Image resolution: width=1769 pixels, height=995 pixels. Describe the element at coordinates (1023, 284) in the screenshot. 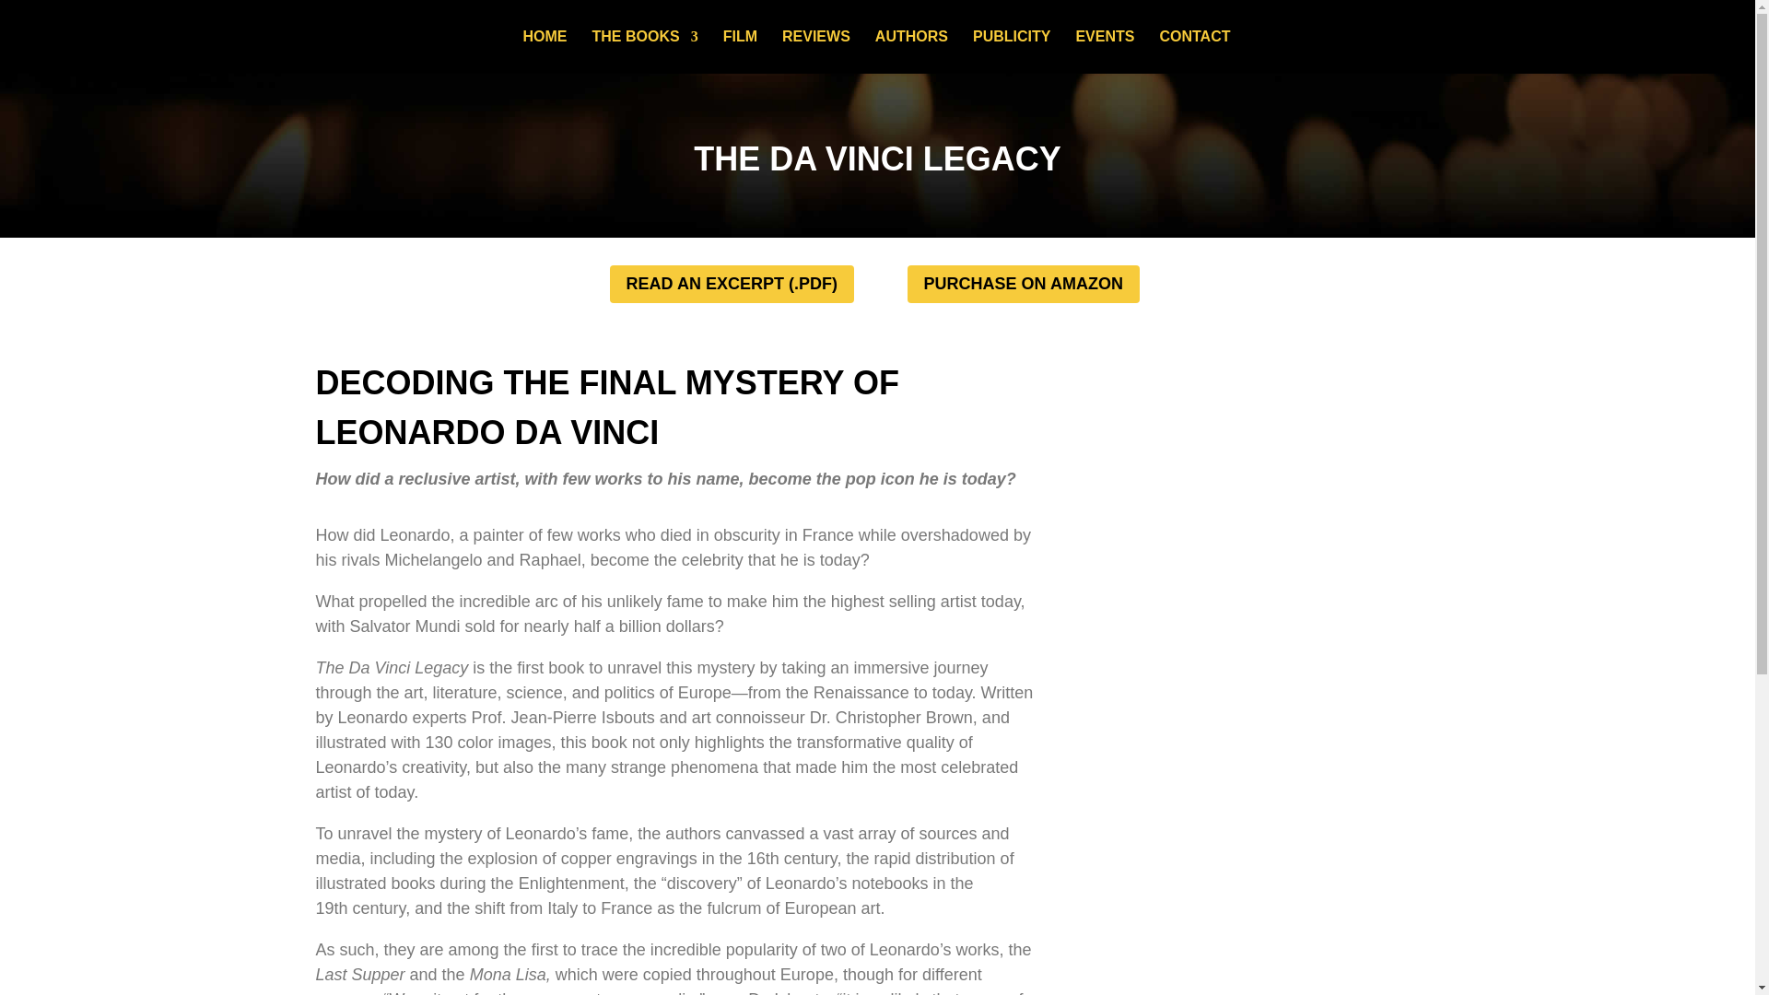

I see `PURCHASE ON AMAZON` at that location.